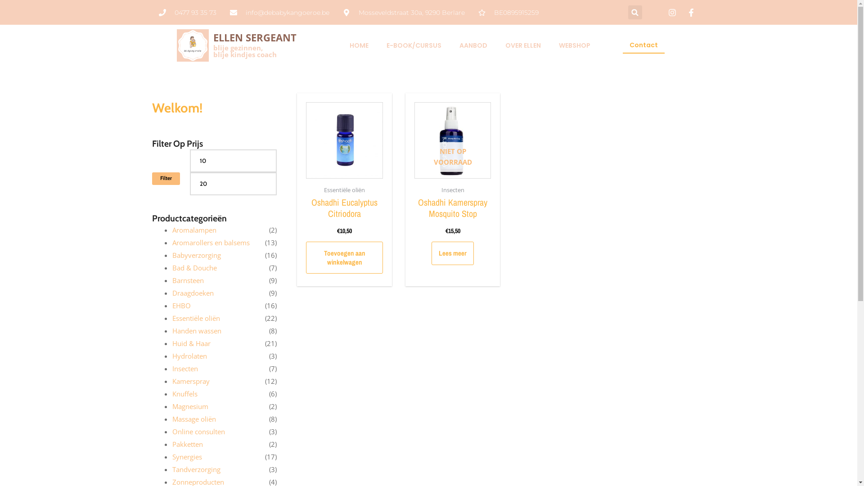  I want to click on Huid & Haar, so click(191, 343).